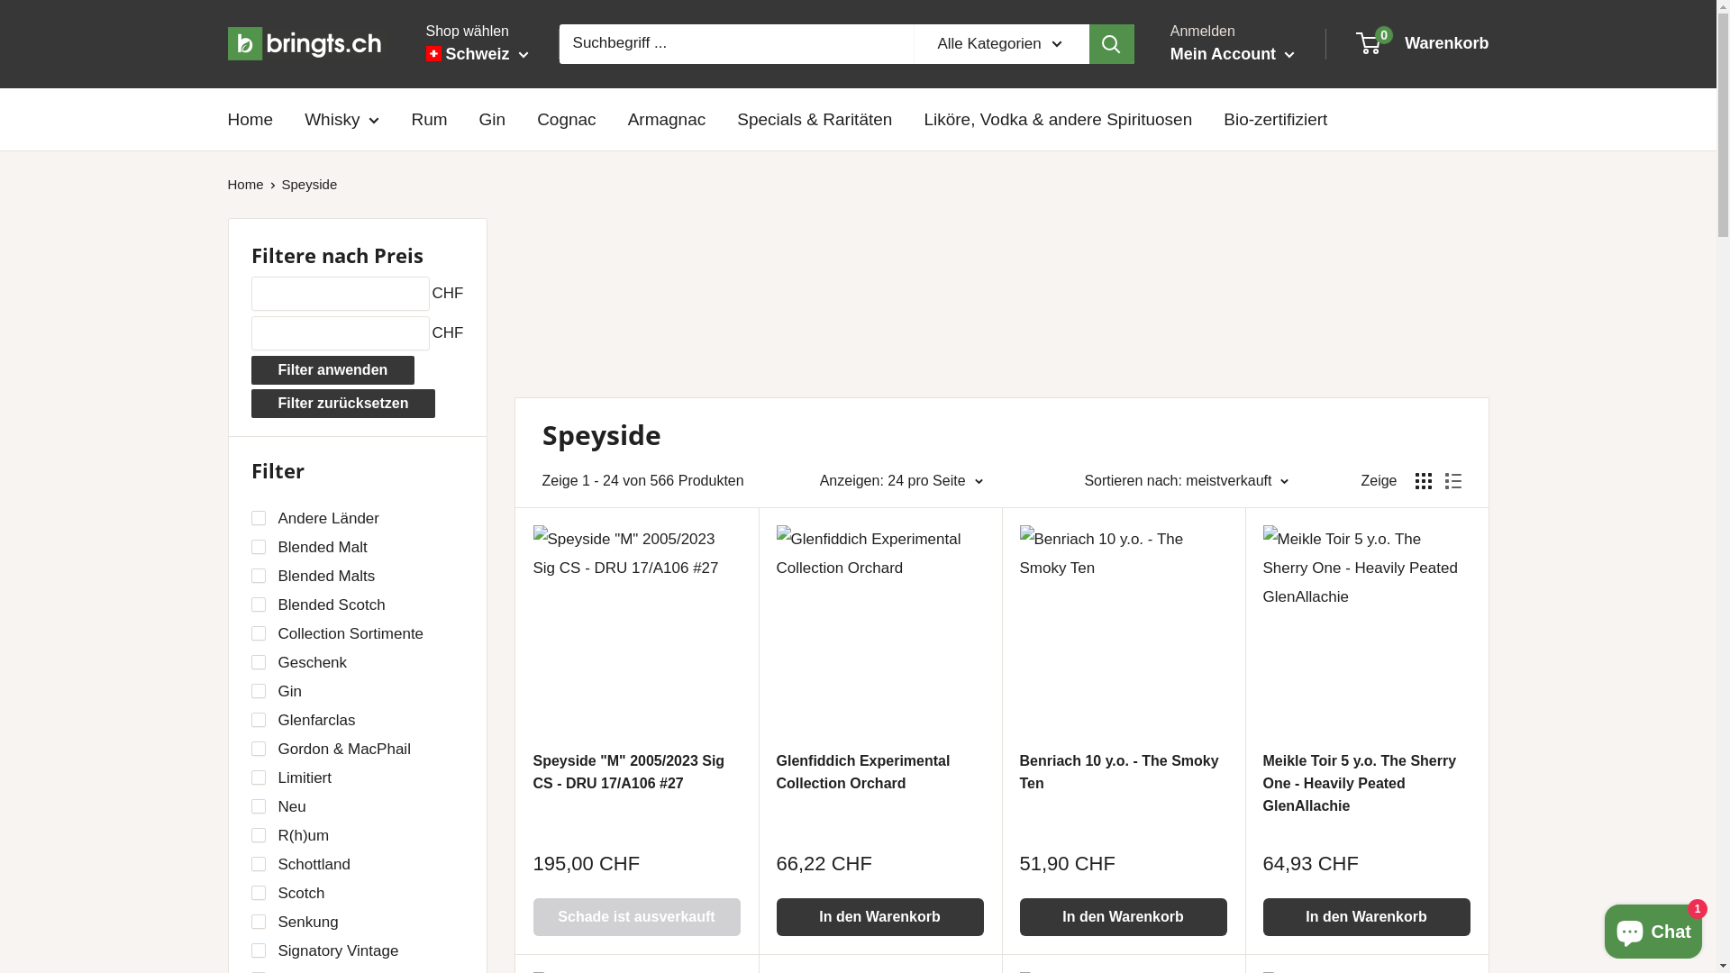  What do you see at coordinates (1653, 928) in the screenshot?
I see `Onlineshop-Chat von Shopify` at bounding box center [1653, 928].